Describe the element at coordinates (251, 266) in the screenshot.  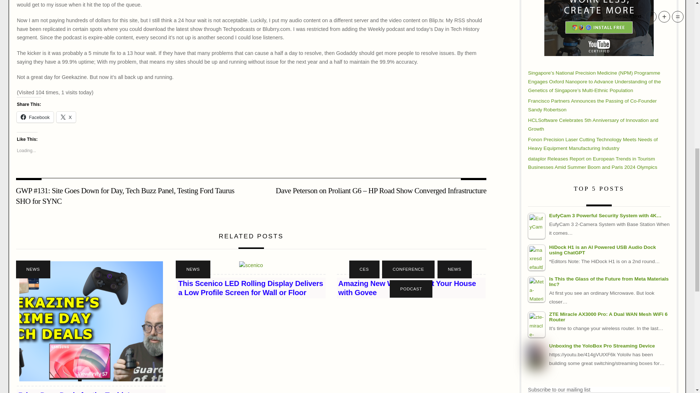
I see `scenico` at that location.